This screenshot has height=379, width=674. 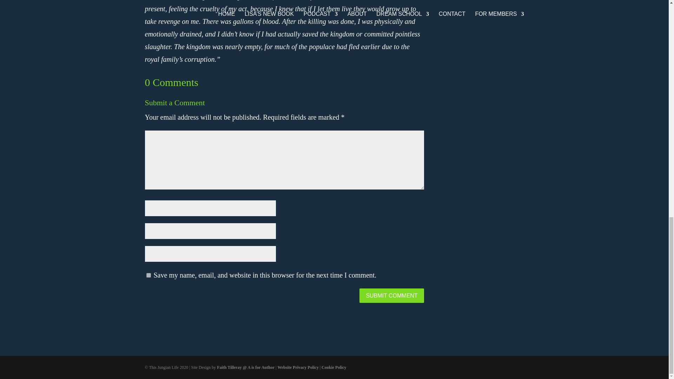 What do you see at coordinates (148, 275) in the screenshot?
I see `yes` at bounding box center [148, 275].